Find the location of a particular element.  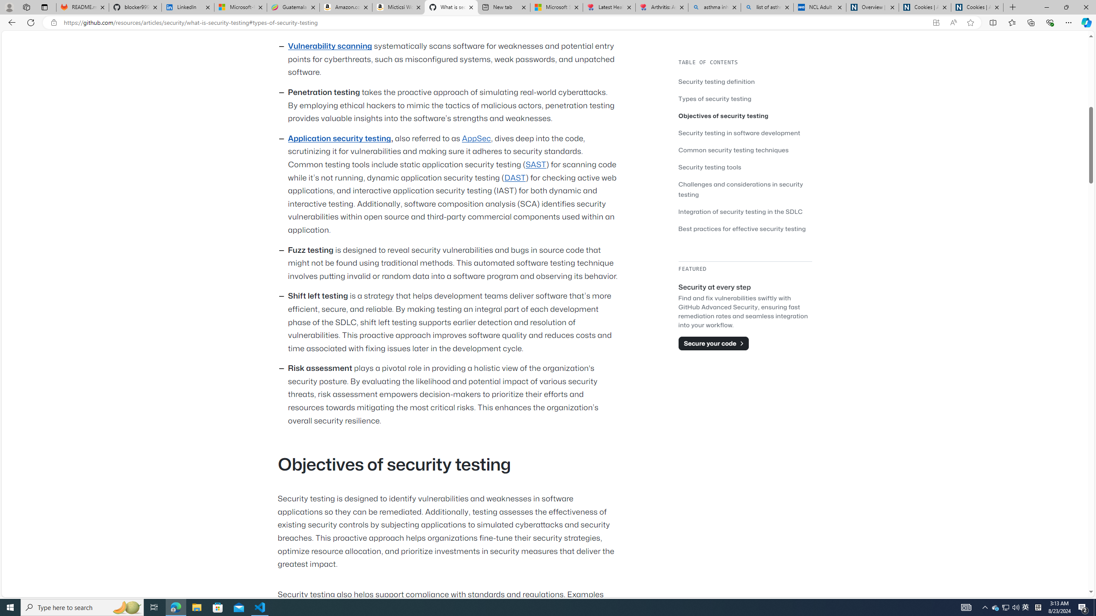

Challenges and considerations in security testing is located at coordinates (741, 189).